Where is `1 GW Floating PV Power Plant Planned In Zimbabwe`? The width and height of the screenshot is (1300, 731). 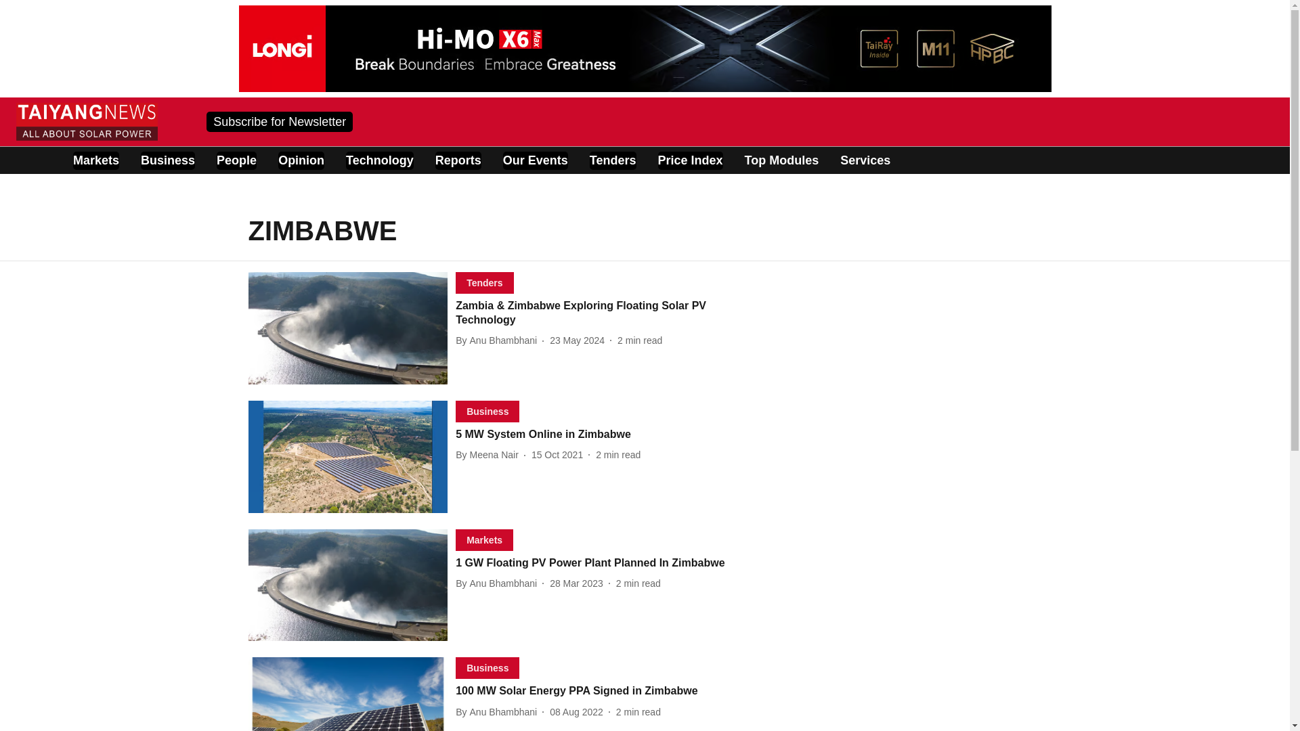
1 GW Floating PV Power Plant Planned In Zimbabwe is located at coordinates (690, 160).